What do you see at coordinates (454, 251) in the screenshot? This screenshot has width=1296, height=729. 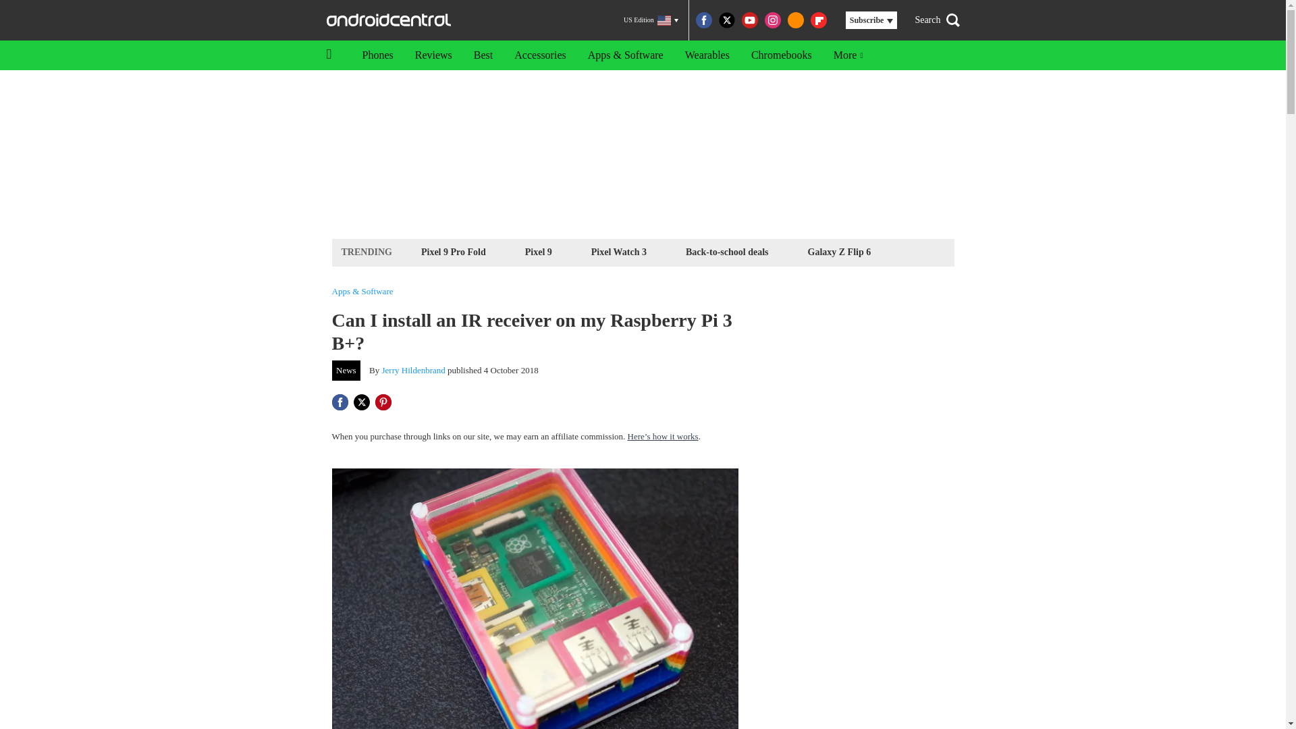 I see `Pixel 9 Pro Fold` at bounding box center [454, 251].